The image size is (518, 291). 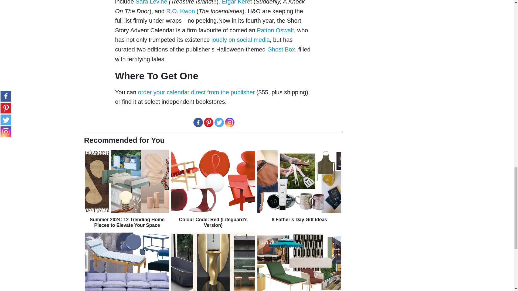 I want to click on Twitter, so click(x=219, y=122).